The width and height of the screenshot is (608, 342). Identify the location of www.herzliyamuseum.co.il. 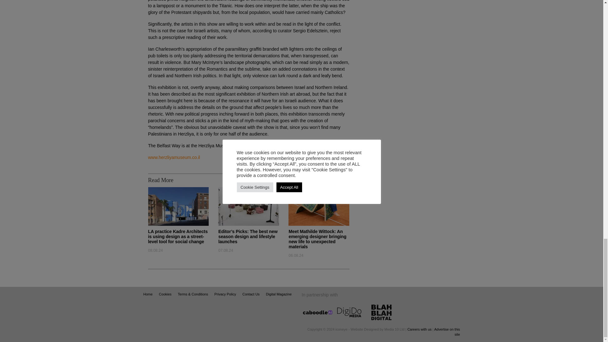
(174, 157).